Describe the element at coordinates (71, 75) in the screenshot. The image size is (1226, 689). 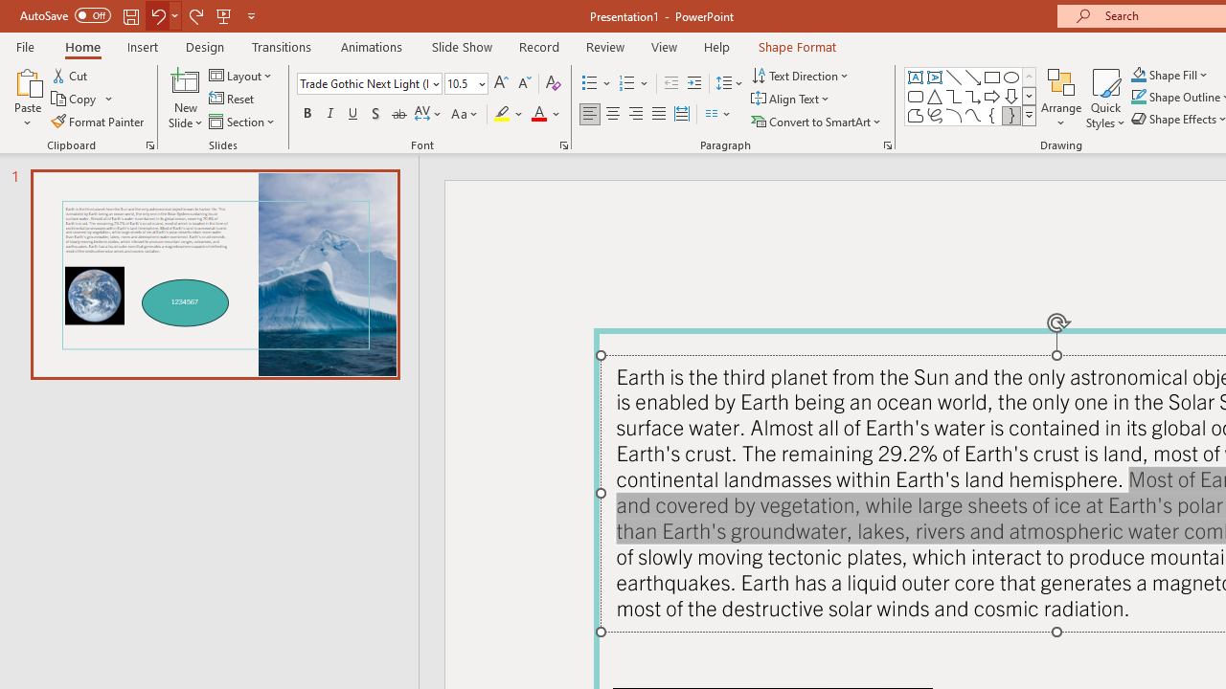
I see `Cut` at that location.